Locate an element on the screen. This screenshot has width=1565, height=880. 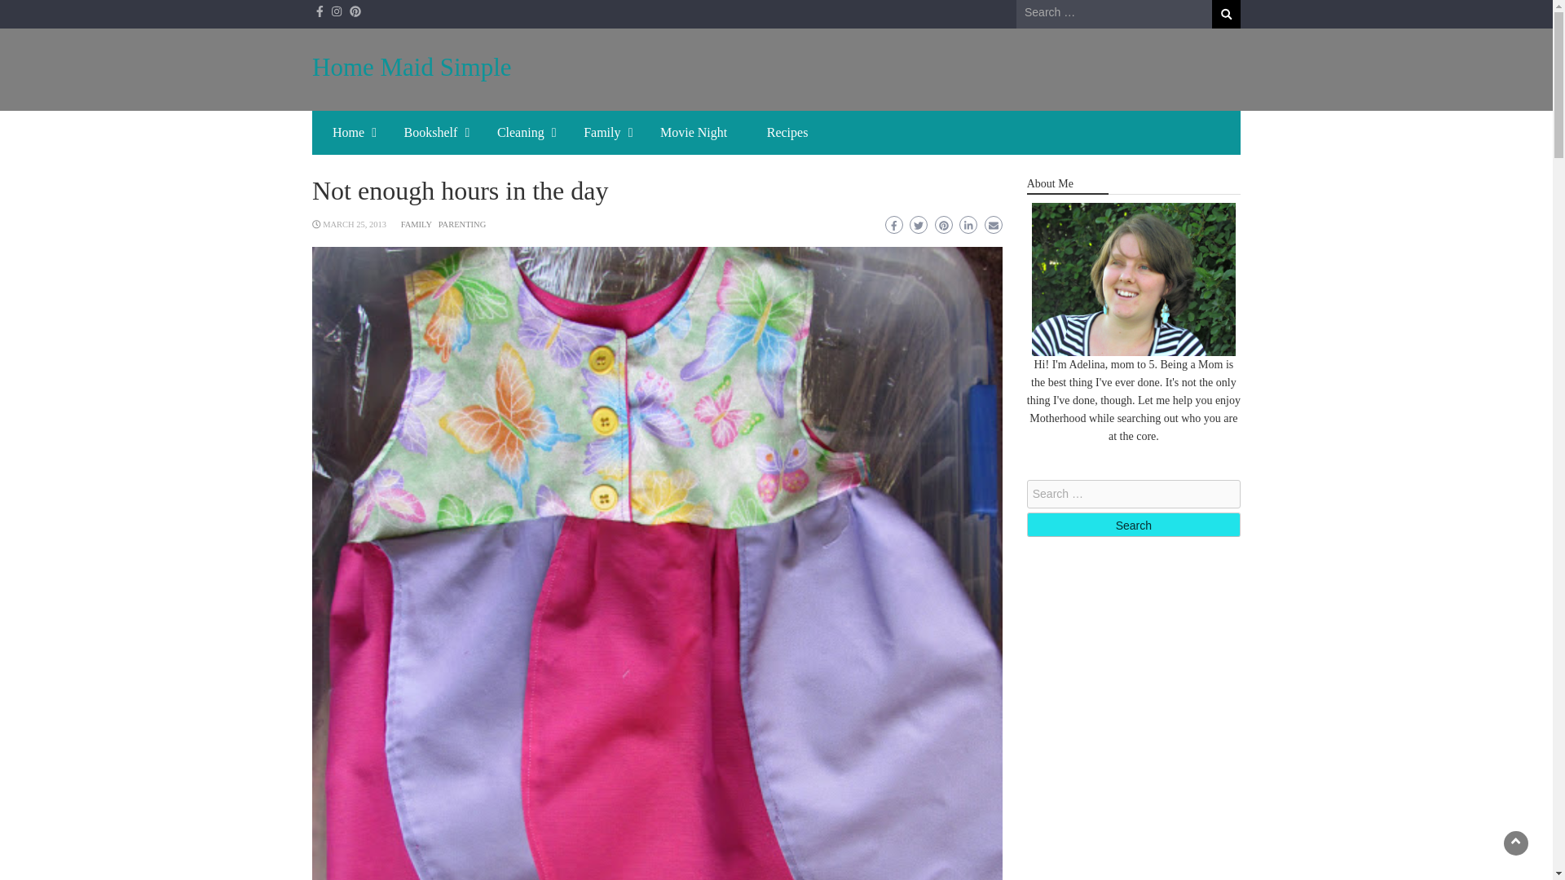
Search for: is located at coordinates (1113, 13).